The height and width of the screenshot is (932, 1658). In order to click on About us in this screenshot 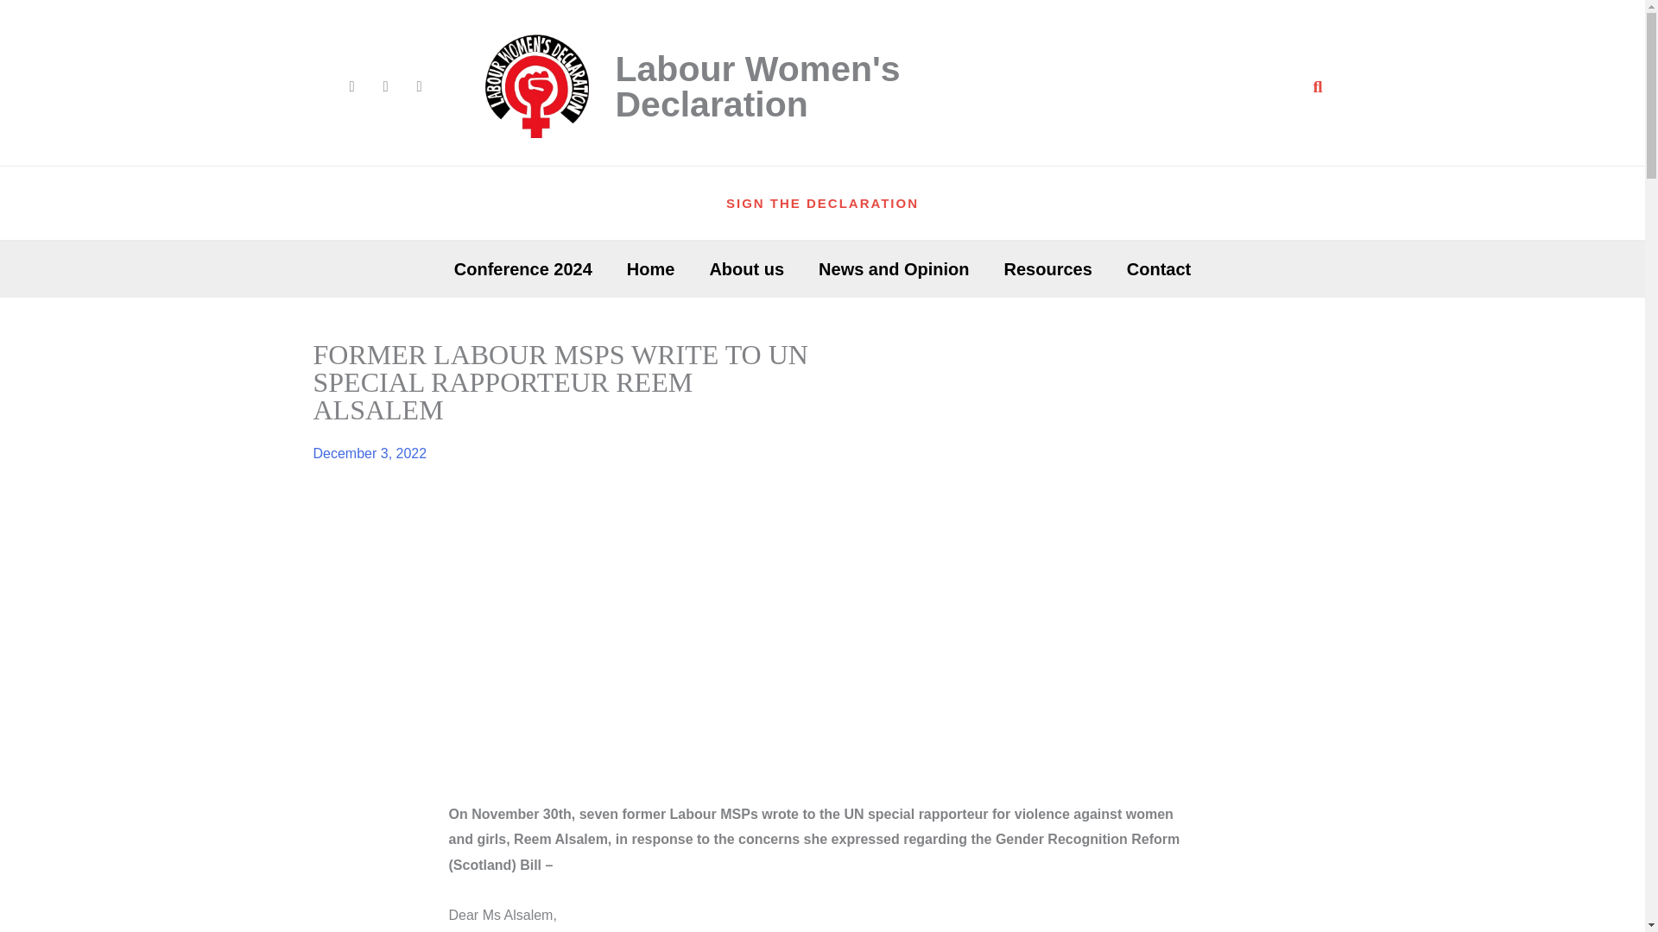, I will do `click(746, 269)`.